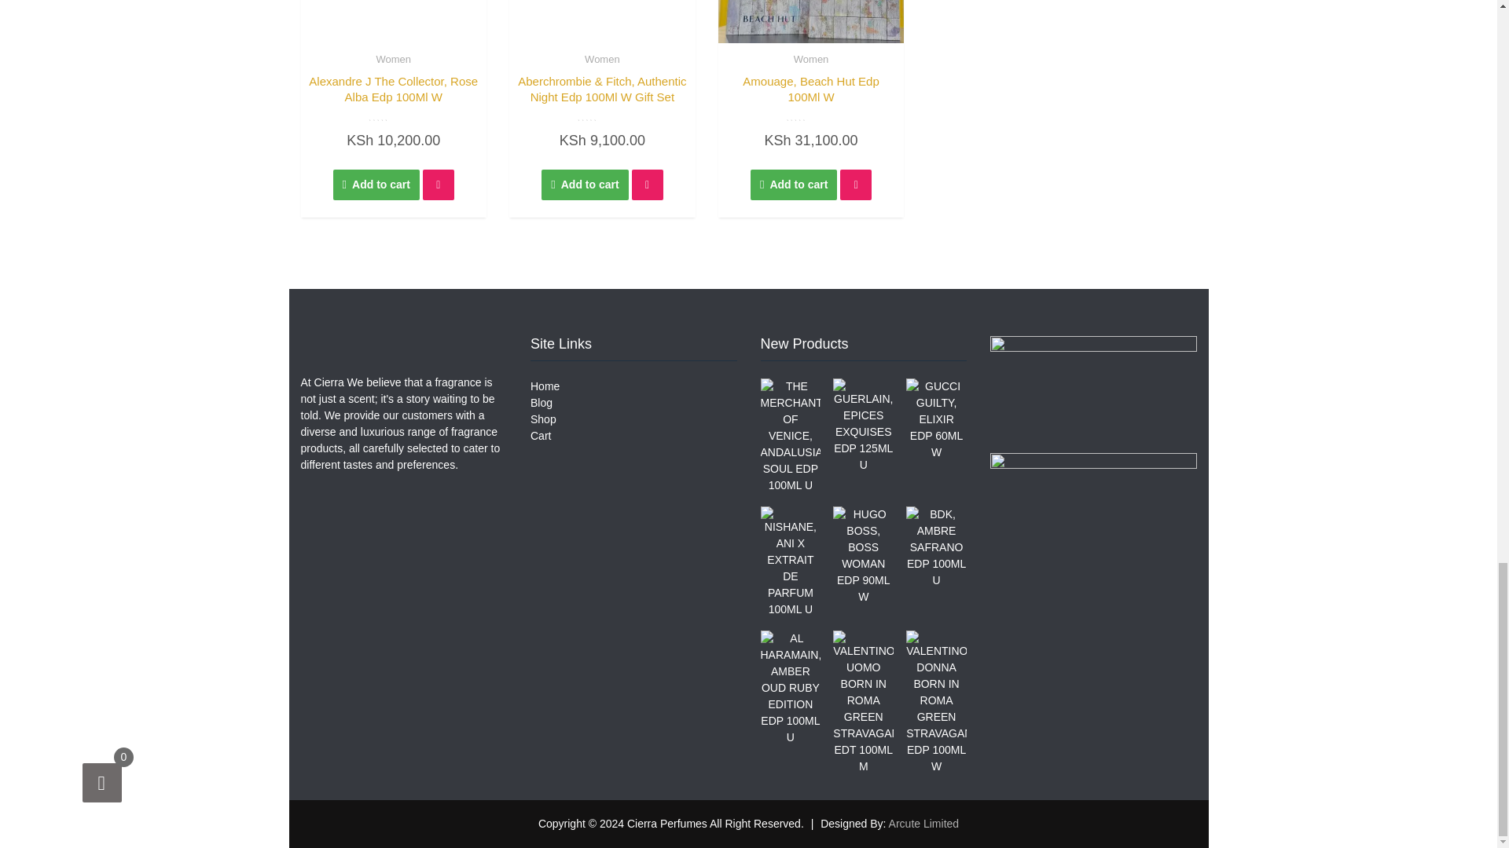 The width and height of the screenshot is (1509, 848). Describe the element at coordinates (438, 185) in the screenshot. I see `Compare` at that location.